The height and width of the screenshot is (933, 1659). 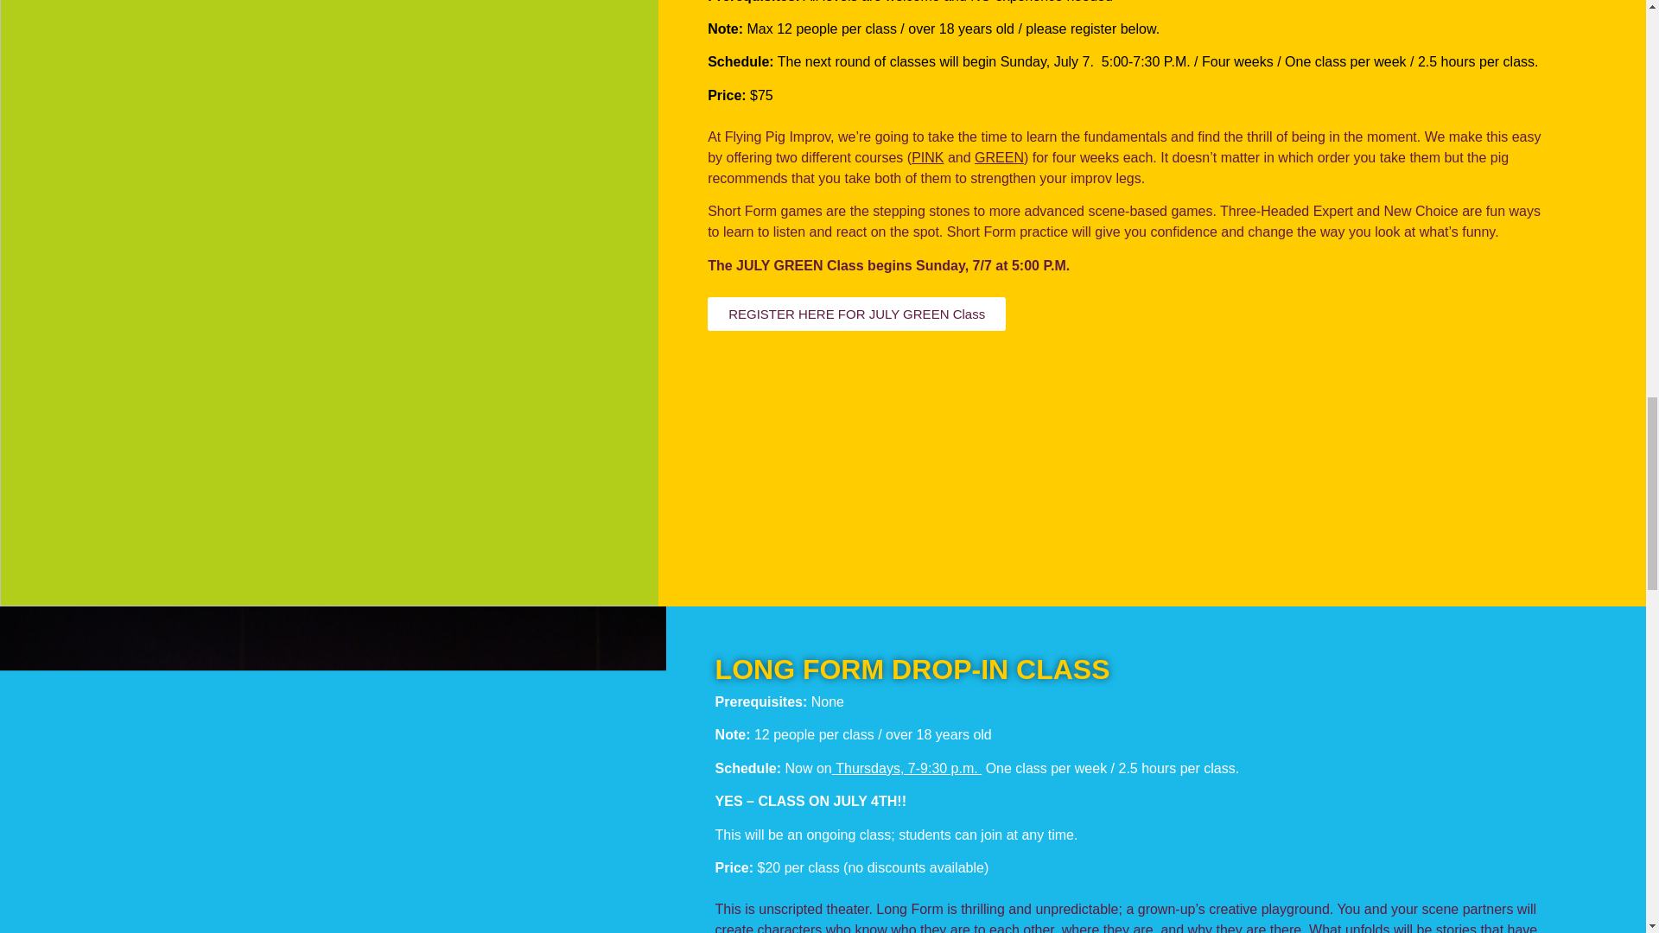 What do you see at coordinates (999, 157) in the screenshot?
I see `GREEN` at bounding box center [999, 157].